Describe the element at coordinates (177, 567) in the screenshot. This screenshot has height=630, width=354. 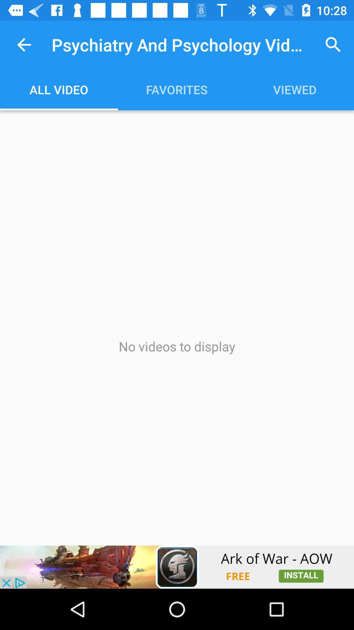
I see `advertisement image` at that location.